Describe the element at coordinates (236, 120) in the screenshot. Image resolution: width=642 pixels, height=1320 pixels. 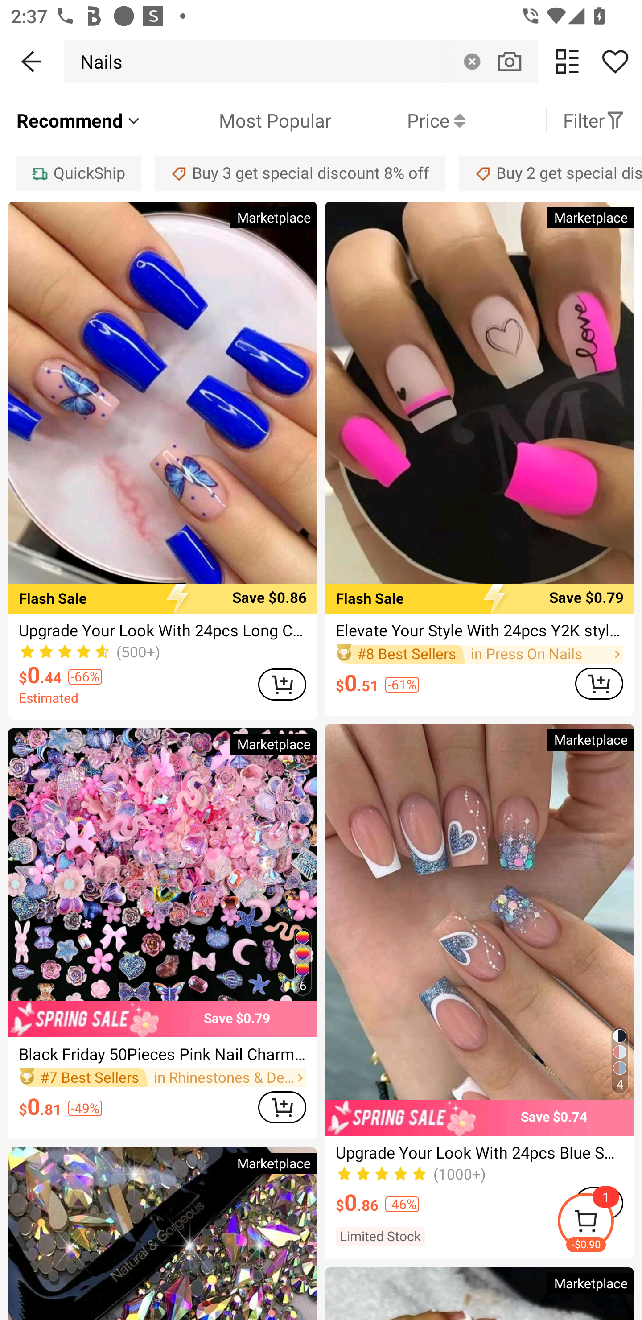
I see `Most Popular` at that location.